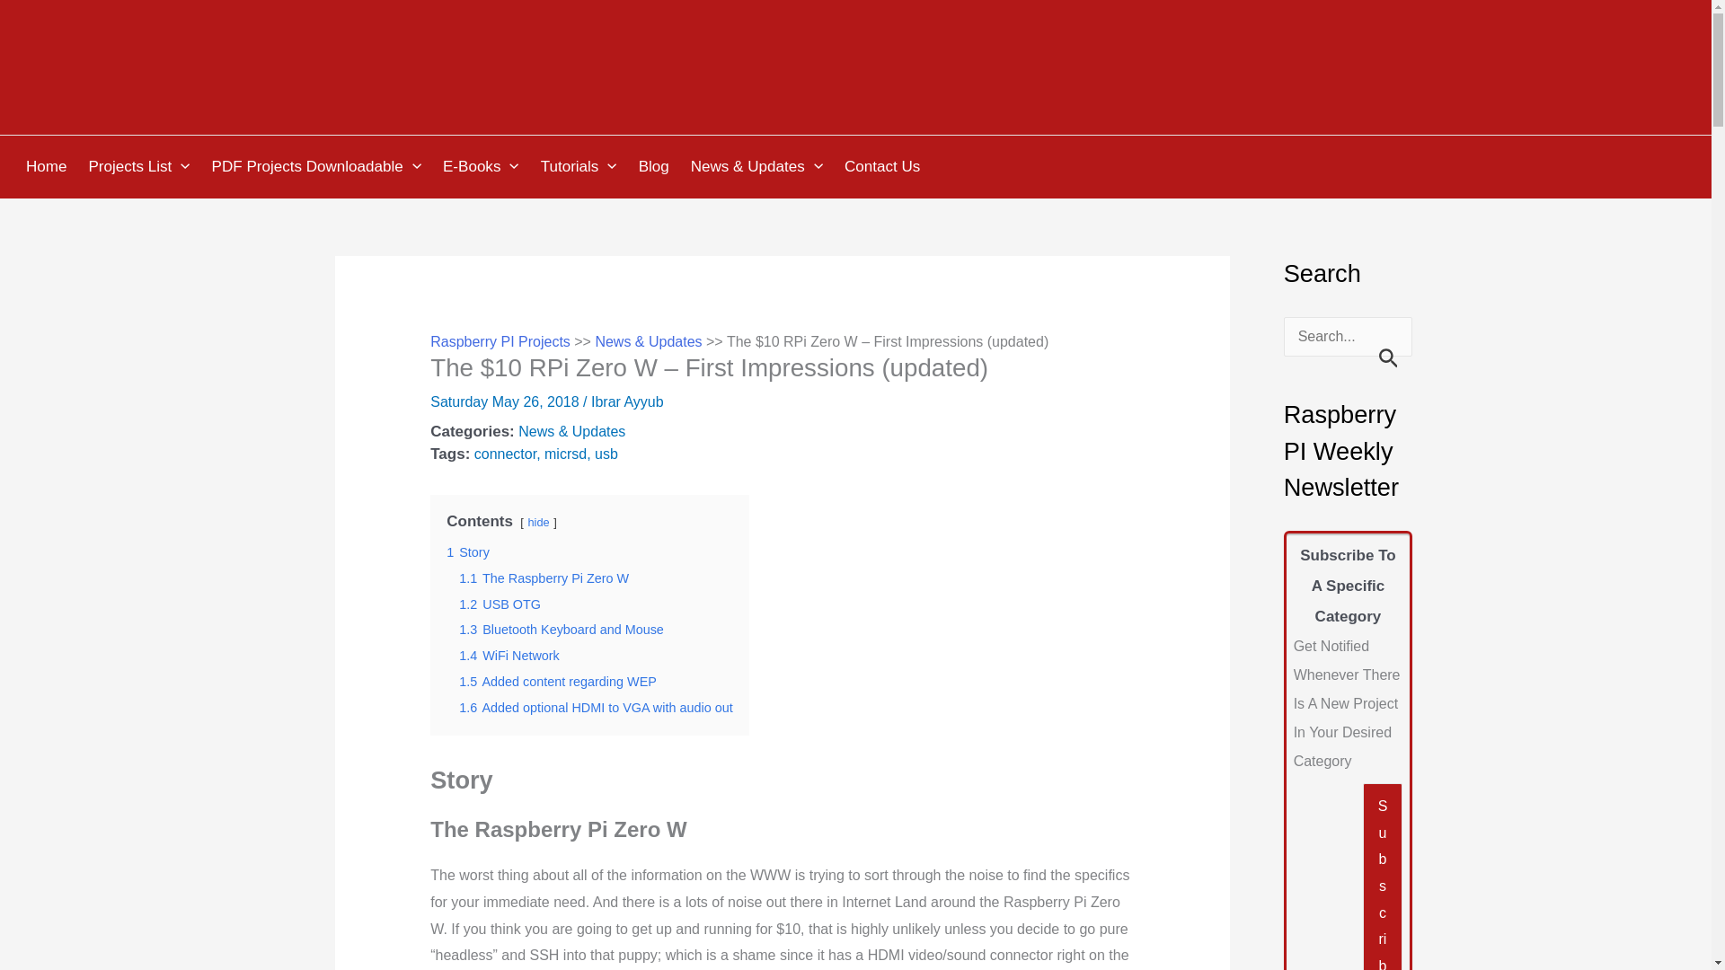 The image size is (1725, 970). What do you see at coordinates (141, 167) in the screenshot?
I see `Projects List` at bounding box center [141, 167].